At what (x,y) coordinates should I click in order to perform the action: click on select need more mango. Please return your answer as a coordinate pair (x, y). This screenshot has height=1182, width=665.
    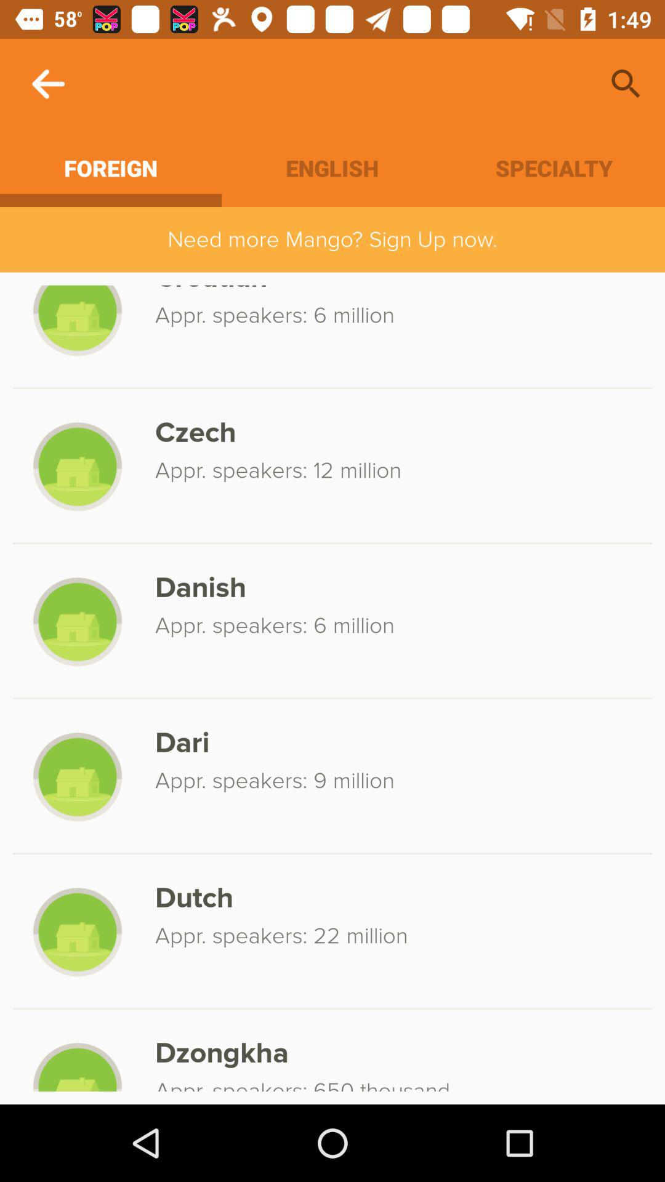
    Looking at the image, I should click on (332, 239).